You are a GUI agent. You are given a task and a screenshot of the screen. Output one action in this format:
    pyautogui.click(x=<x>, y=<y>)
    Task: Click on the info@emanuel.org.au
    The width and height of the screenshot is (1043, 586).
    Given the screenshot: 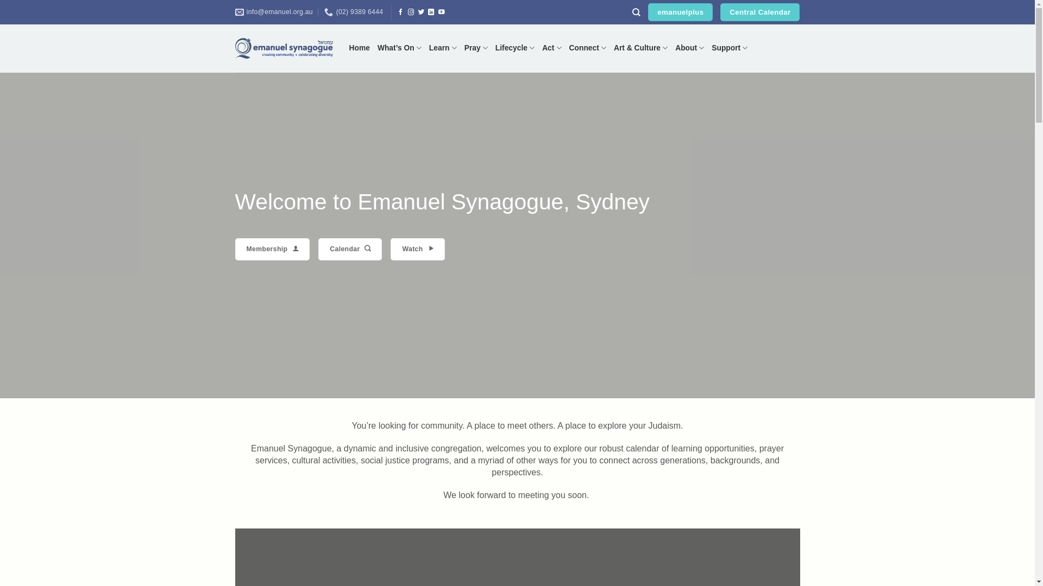 What is the action you would take?
    pyautogui.click(x=274, y=12)
    